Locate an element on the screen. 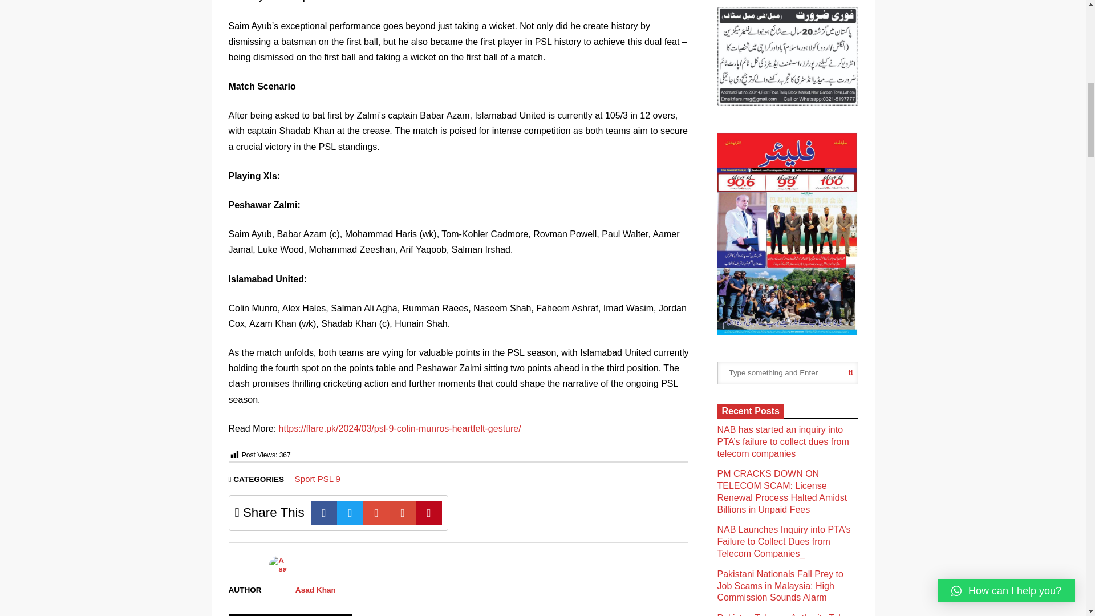  Facebook is located at coordinates (324, 513).